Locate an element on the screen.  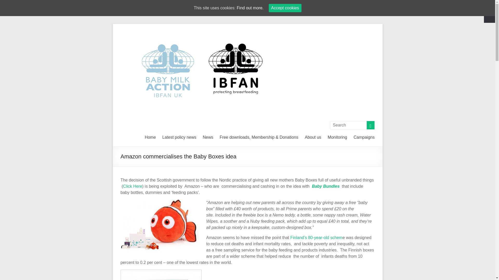
About us is located at coordinates (313, 136).